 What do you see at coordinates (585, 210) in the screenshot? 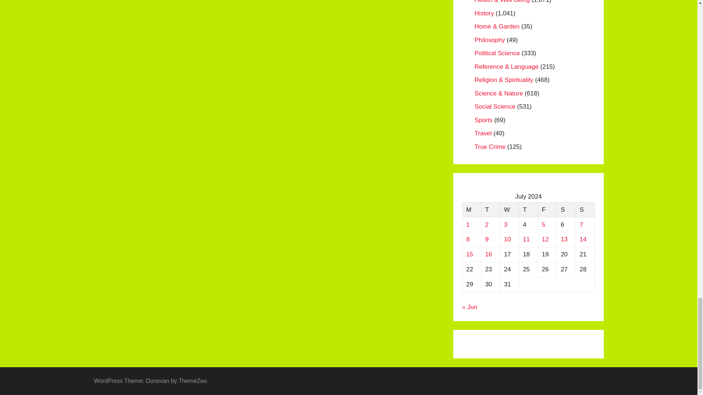
I see `Sunday` at bounding box center [585, 210].